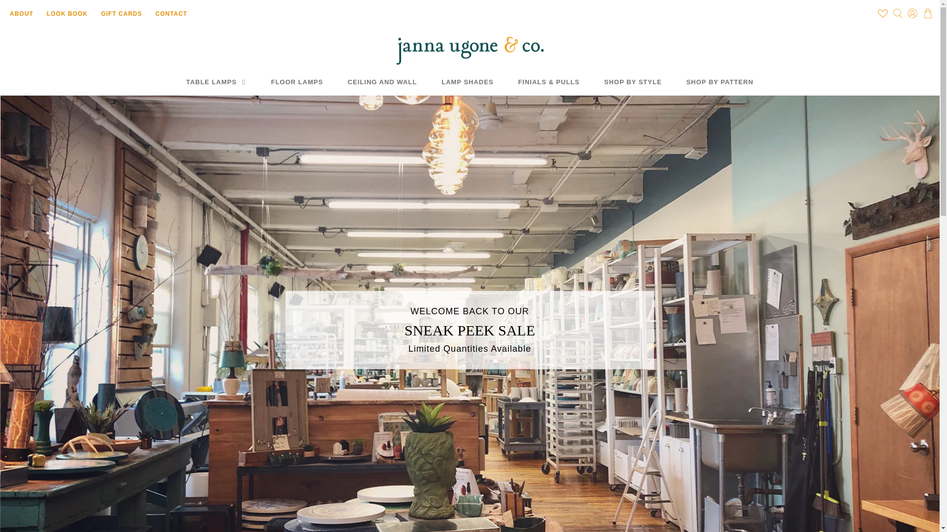 The image size is (947, 532). Describe the element at coordinates (21, 13) in the screenshot. I see `ABOUT` at that location.